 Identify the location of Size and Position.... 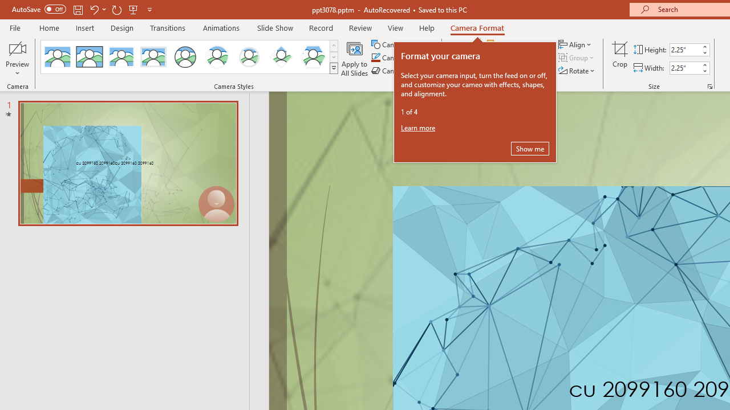
(709, 87).